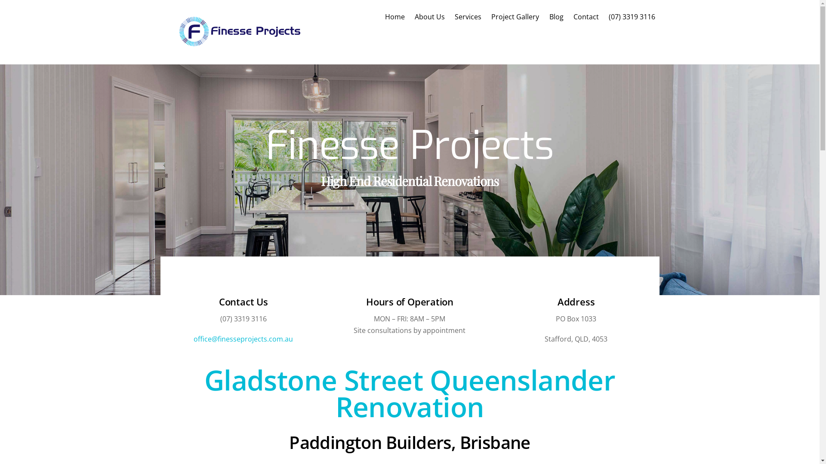 The height and width of the screenshot is (464, 826). Describe the element at coordinates (632, 17) in the screenshot. I see `(07) 3319 3116` at that location.